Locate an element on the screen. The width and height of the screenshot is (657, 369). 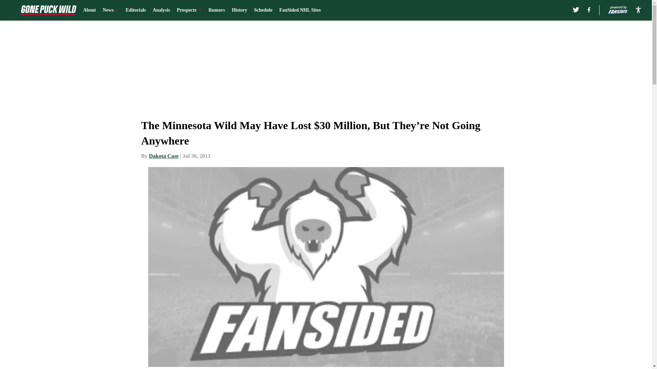
FanSided NHL Sites is located at coordinates (300, 10).